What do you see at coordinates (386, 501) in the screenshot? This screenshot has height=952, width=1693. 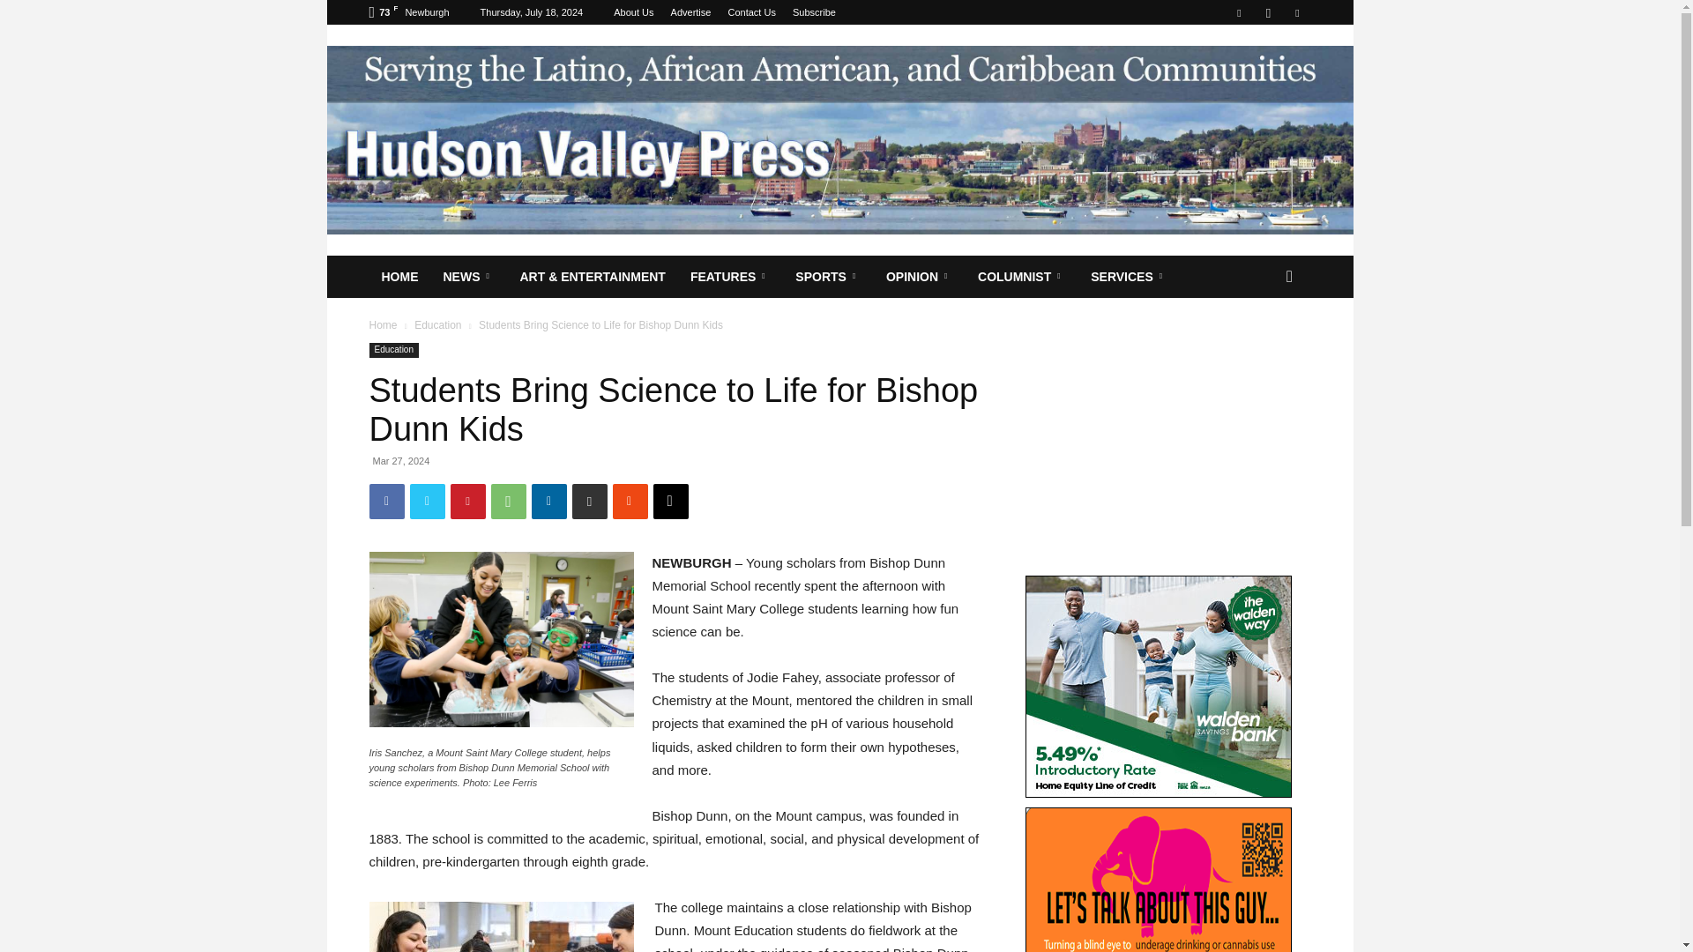 I see `Facebook` at bounding box center [386, 501].